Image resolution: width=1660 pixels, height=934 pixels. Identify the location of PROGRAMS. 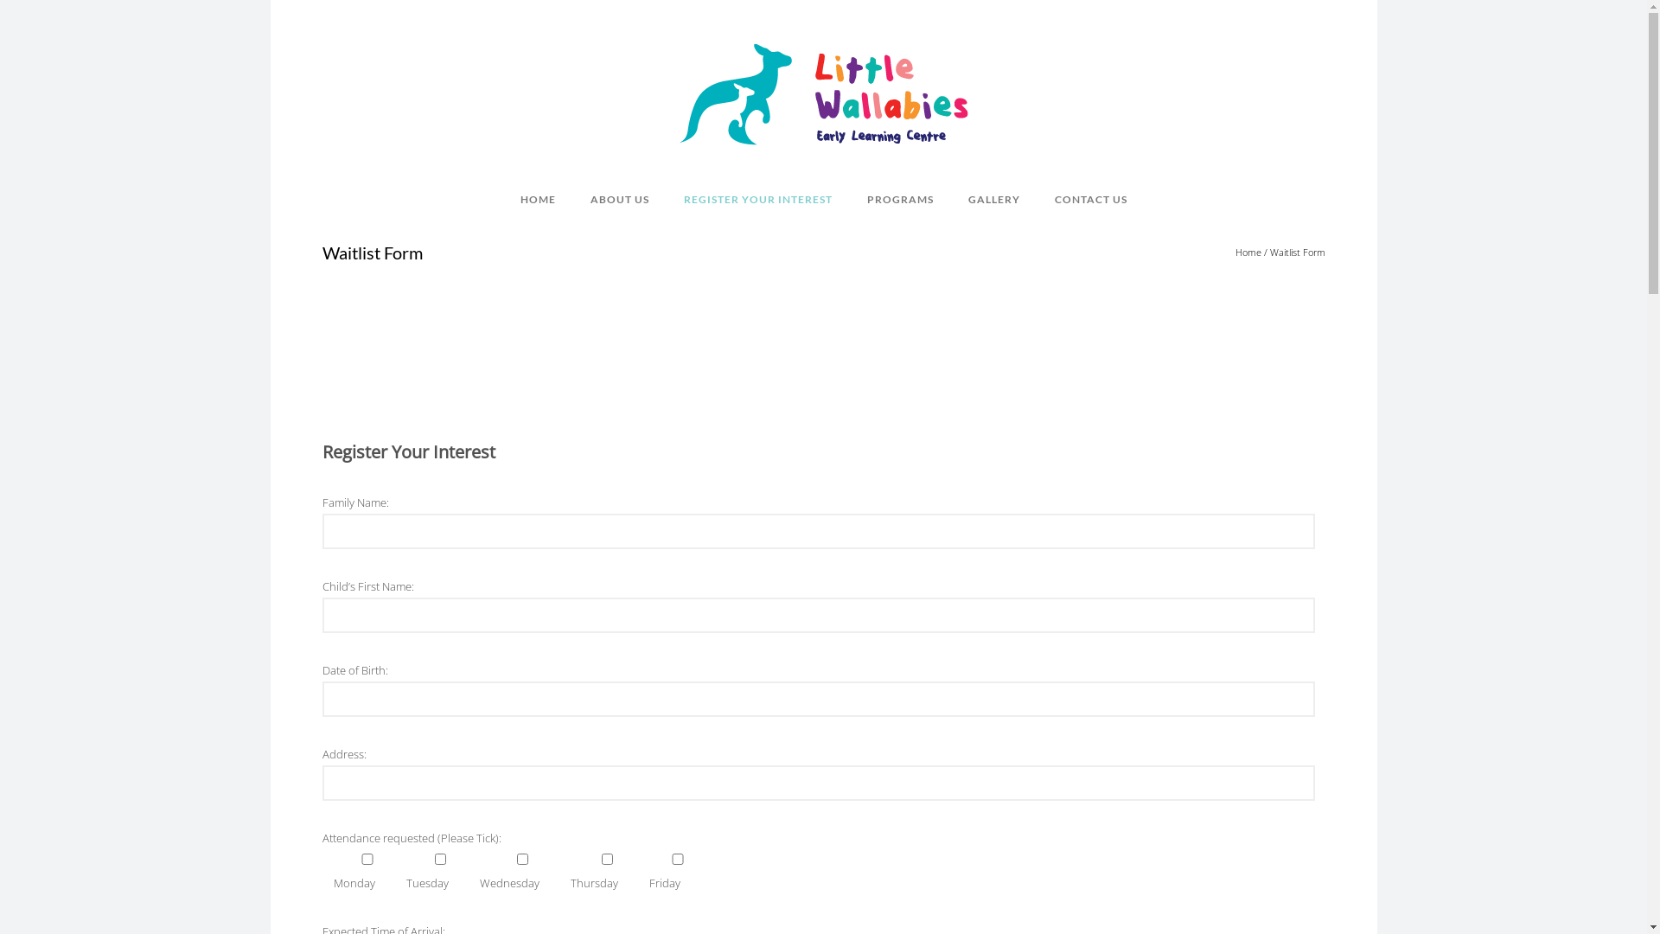
(899, 199).